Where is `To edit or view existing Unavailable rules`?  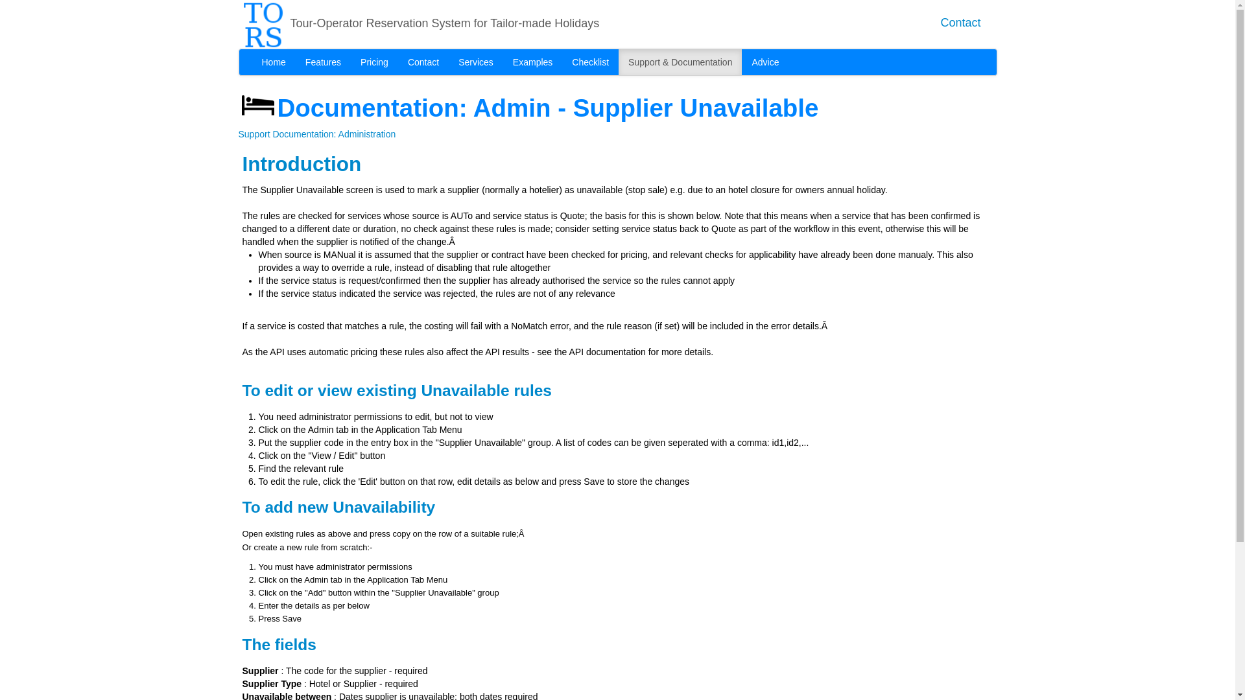 To edit or view existing Unavailable rules is located at coordinates (397, 390).